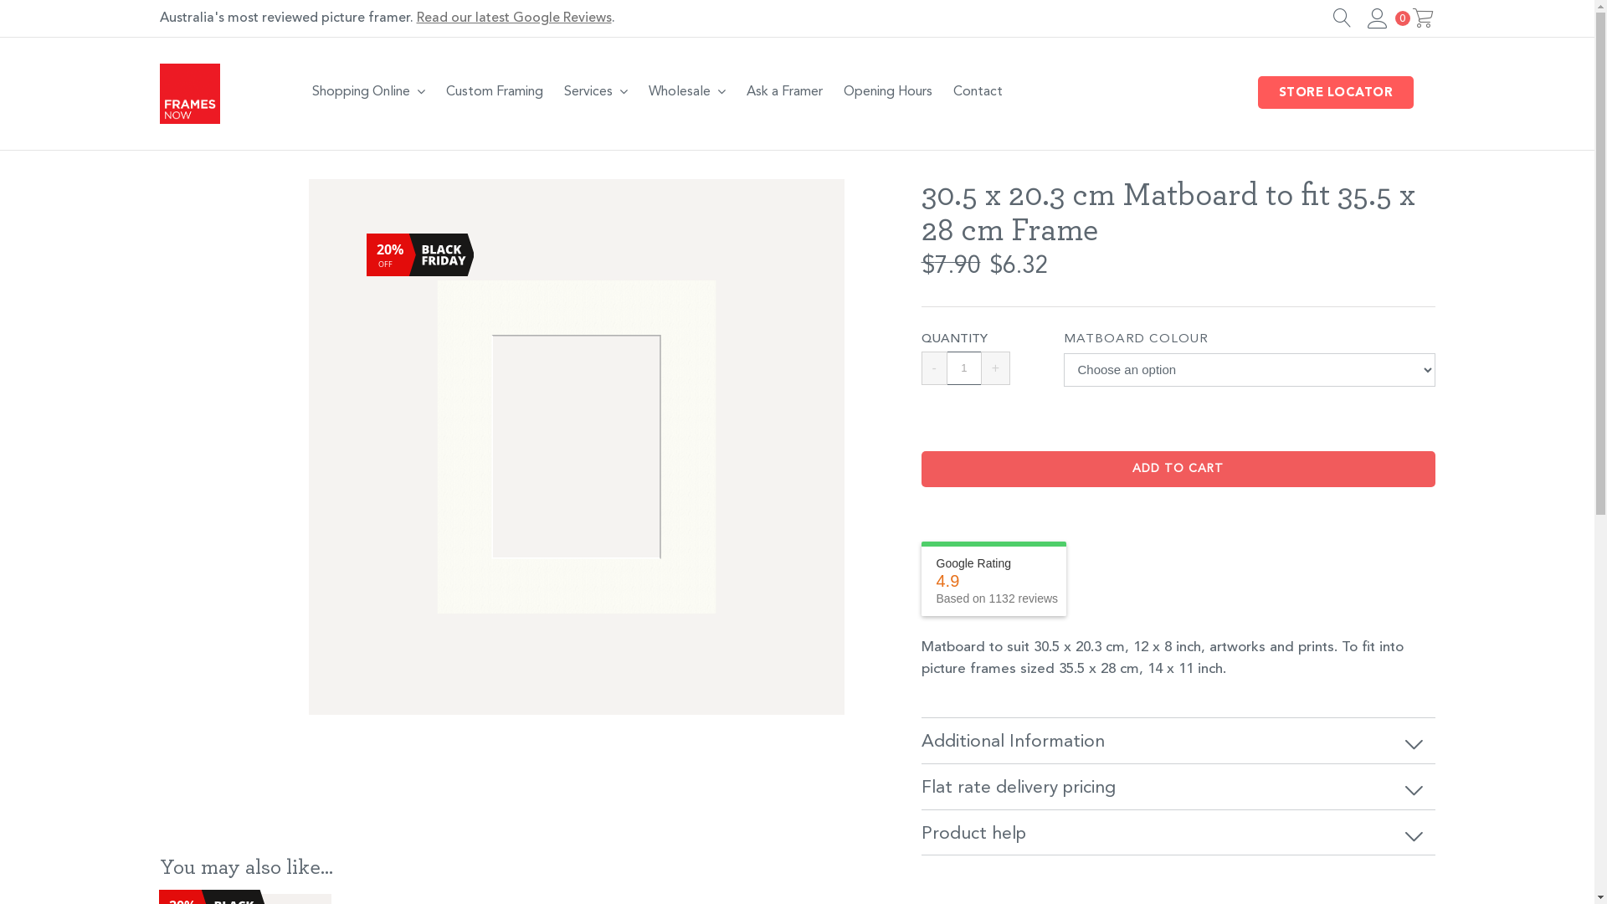 The width and height of the screenshot is (1607, 904). Describe the element at coordinates (964, 368) in the screenshot. I see `Qty` at that location.